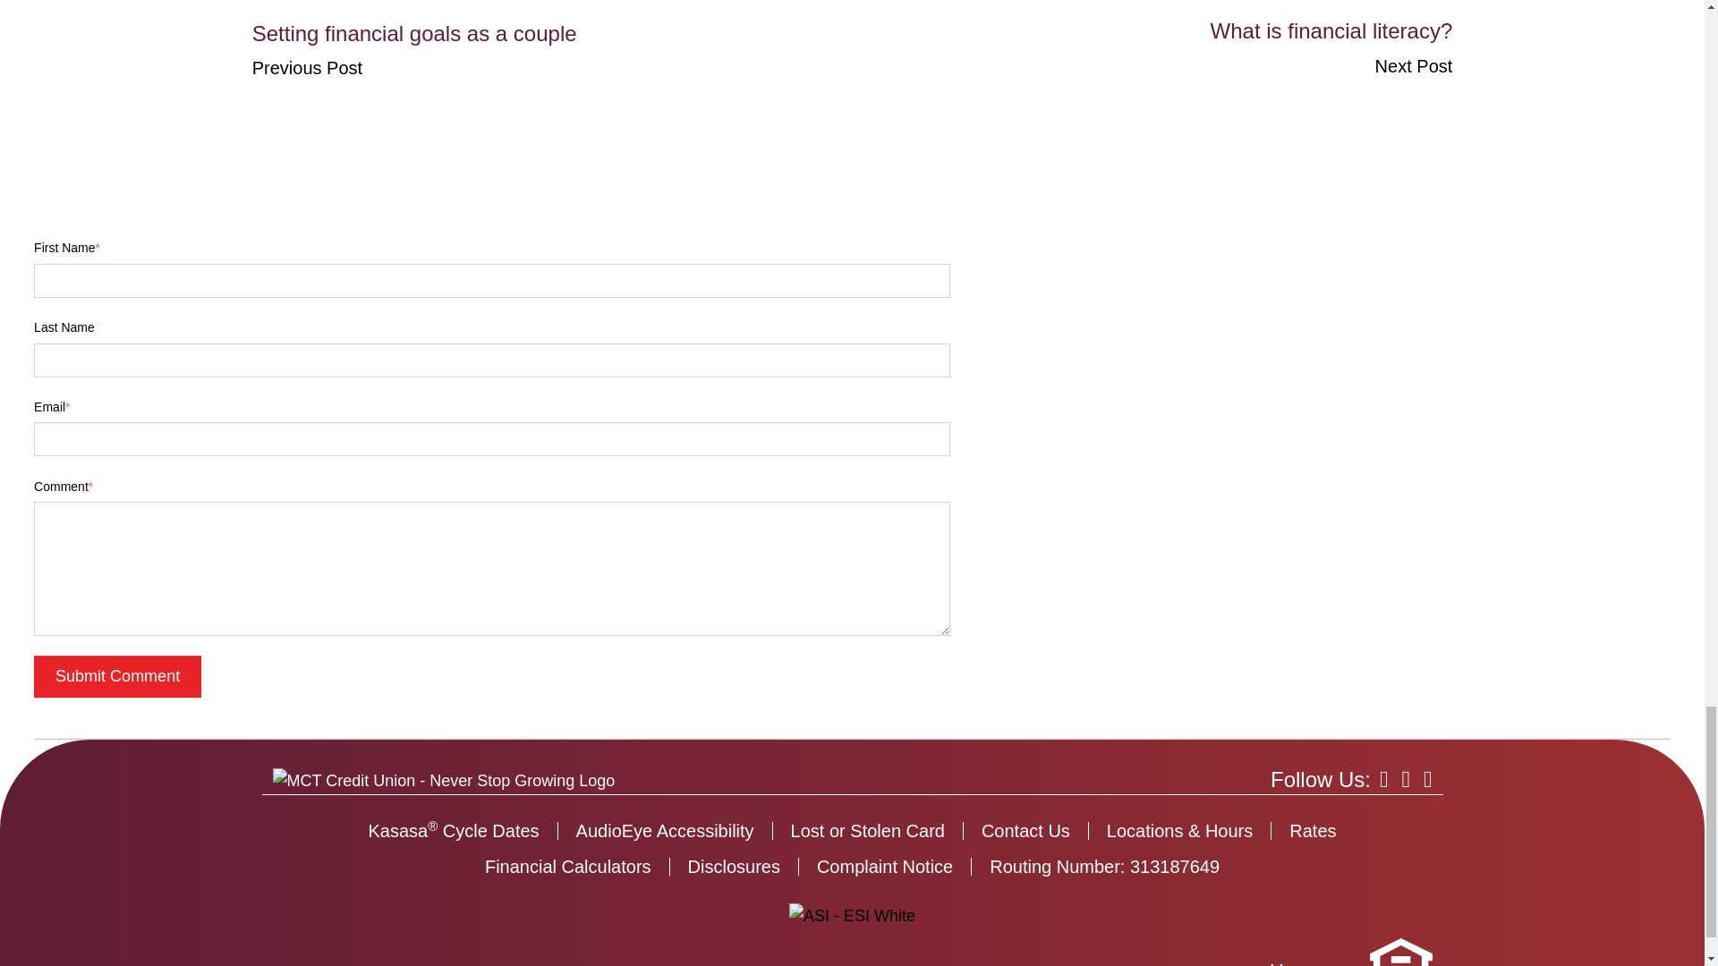 Image resolution: width=1718 pixels, height=966 pixels. I want to click on Submit Comment, so click(117, 676).